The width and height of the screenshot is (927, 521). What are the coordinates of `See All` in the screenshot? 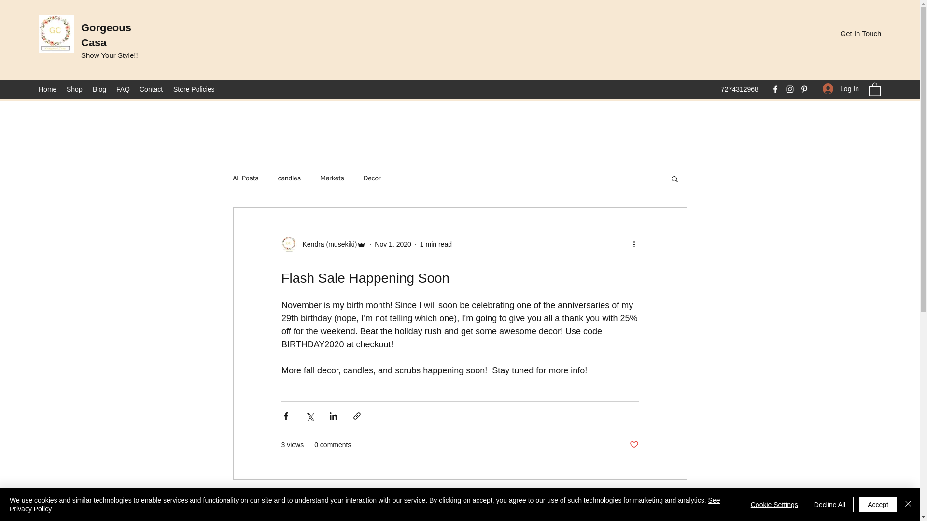 It's located at (676, 498).